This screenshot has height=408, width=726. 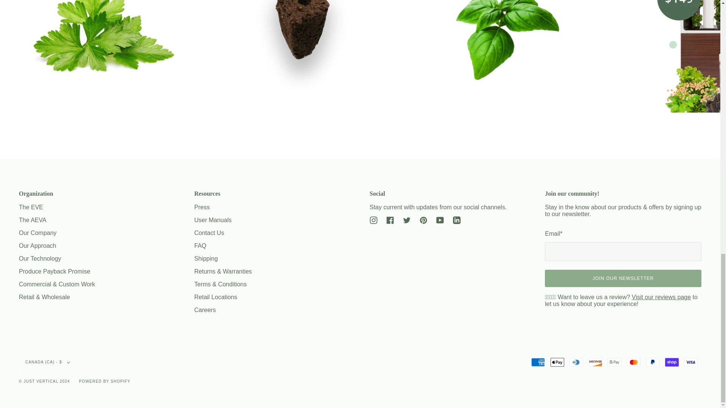 I want to click on Mastercard, so click(x=634, y=362).